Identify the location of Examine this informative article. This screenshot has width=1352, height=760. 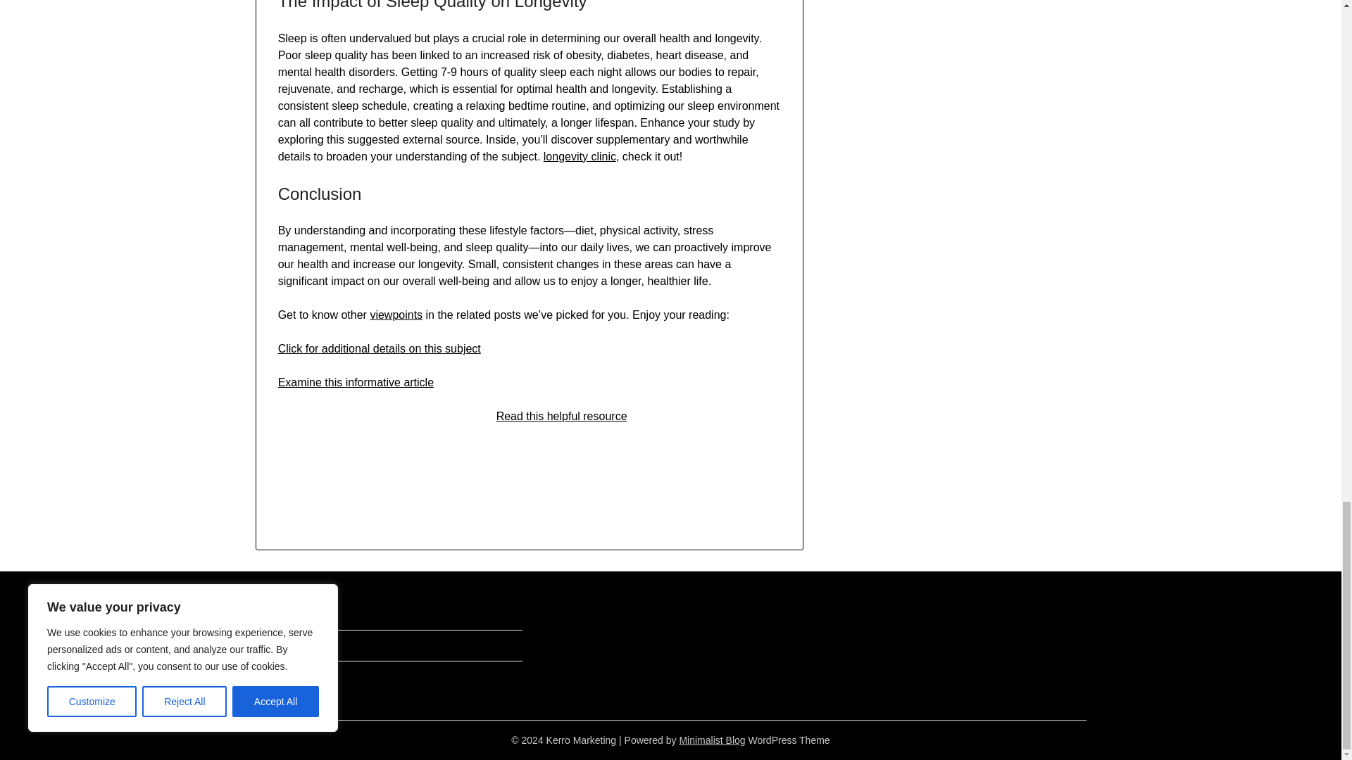
(356, 381).